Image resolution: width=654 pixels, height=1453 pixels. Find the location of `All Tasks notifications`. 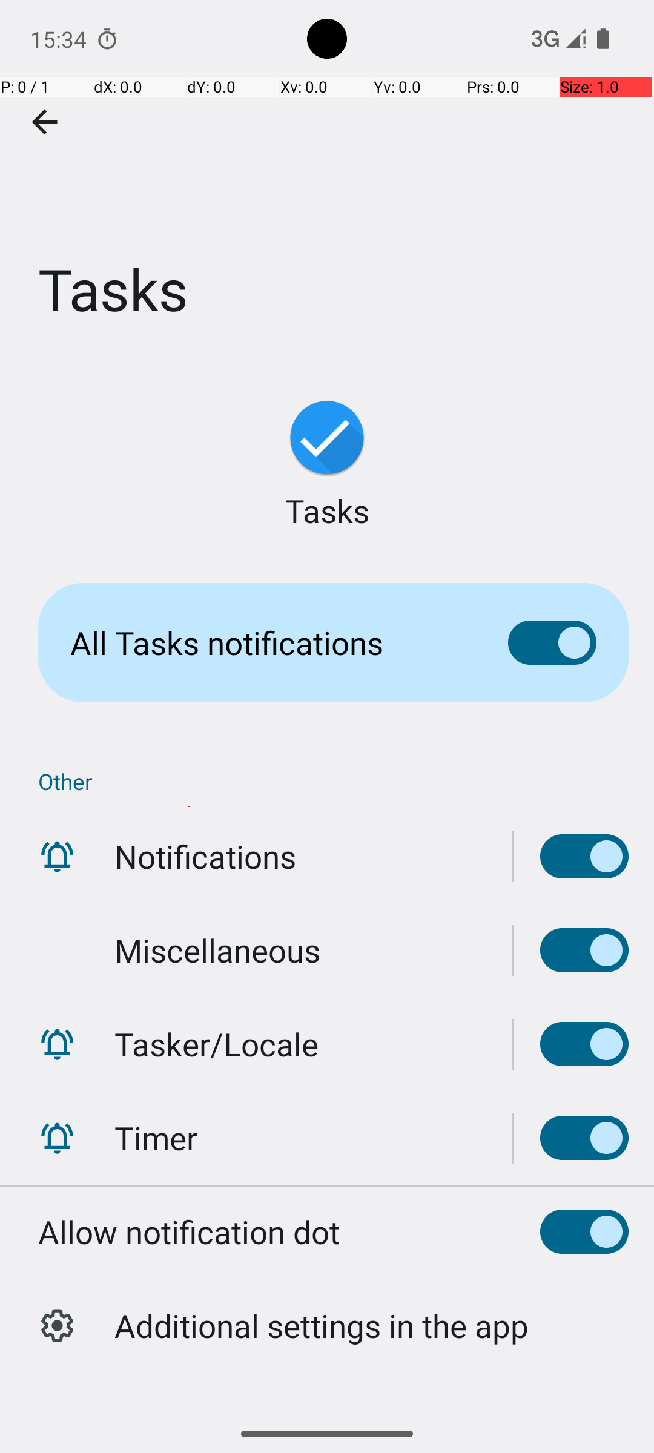

All Tasks notifications is located at coordinates (270, 643).